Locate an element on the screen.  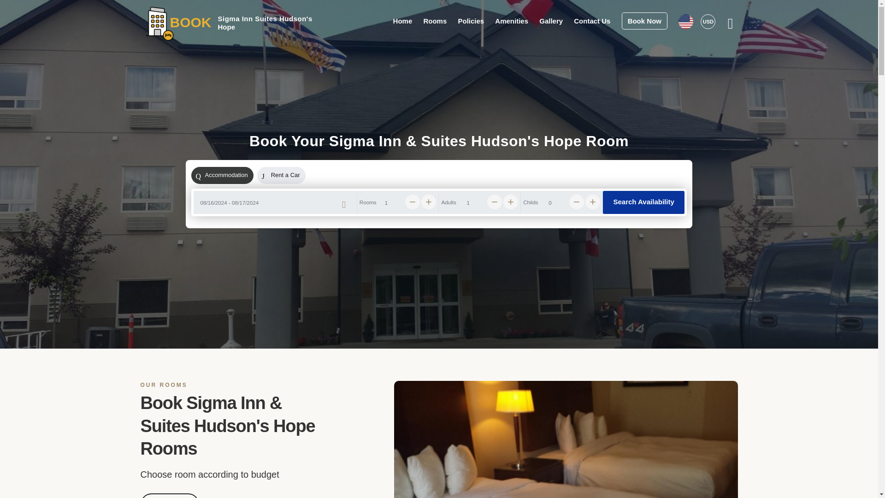
1 is located at coordinates (398, 202).